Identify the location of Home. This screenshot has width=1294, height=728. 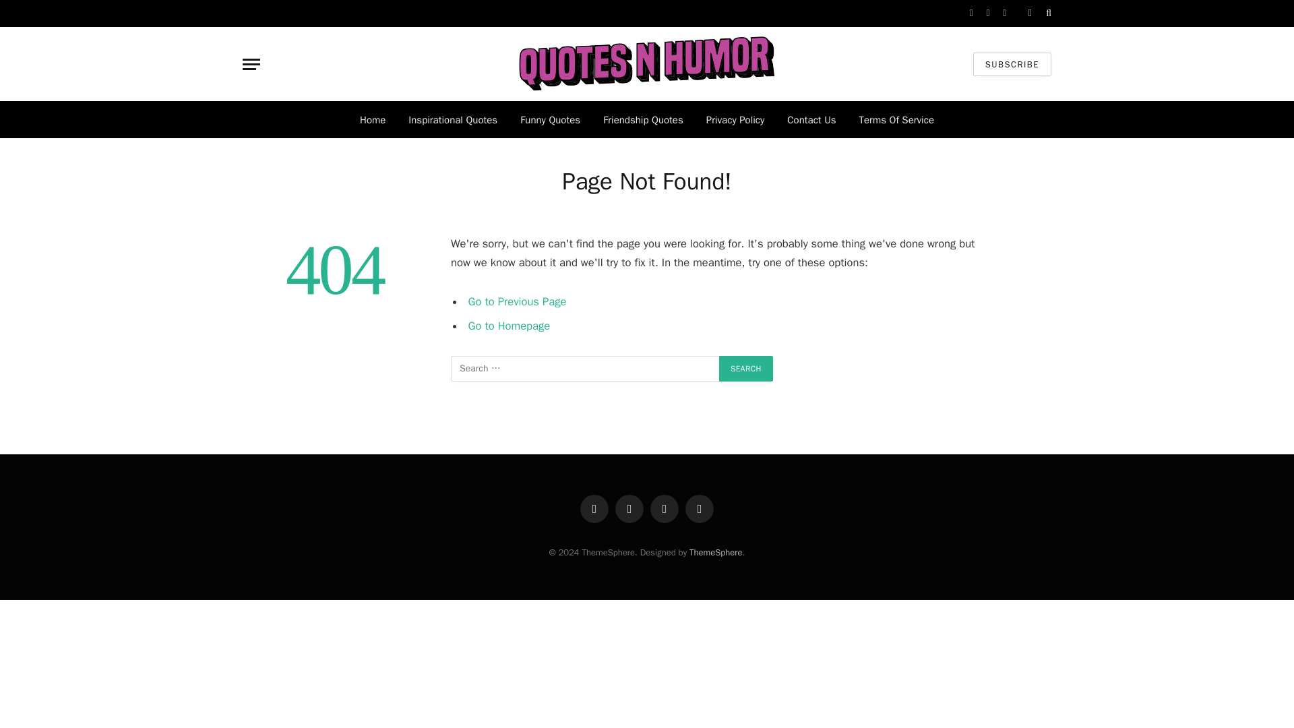
(372, 120).